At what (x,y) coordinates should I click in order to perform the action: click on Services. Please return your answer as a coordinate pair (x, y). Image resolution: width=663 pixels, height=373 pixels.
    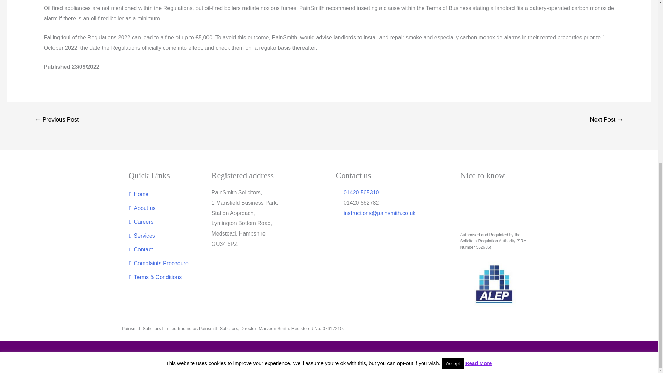
    Looking at the image, I should click on (161, 236).